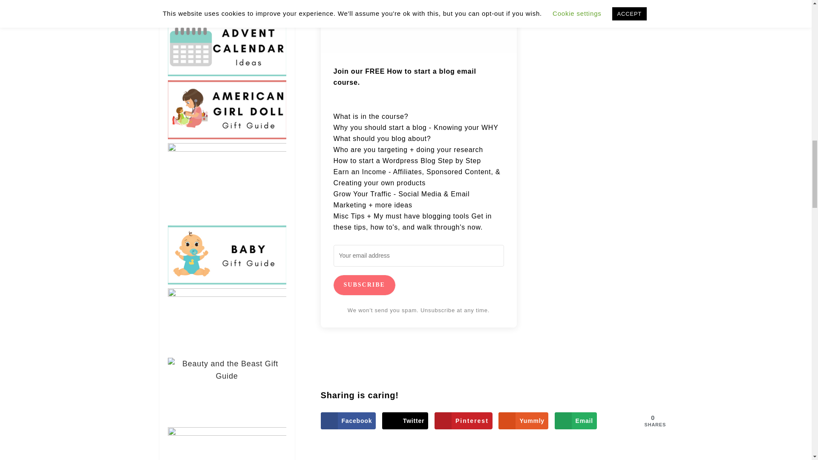  What do you see at coordinates (523, 420) in the screenshot?
I see `Yummly` at bounding box center [523, 420].